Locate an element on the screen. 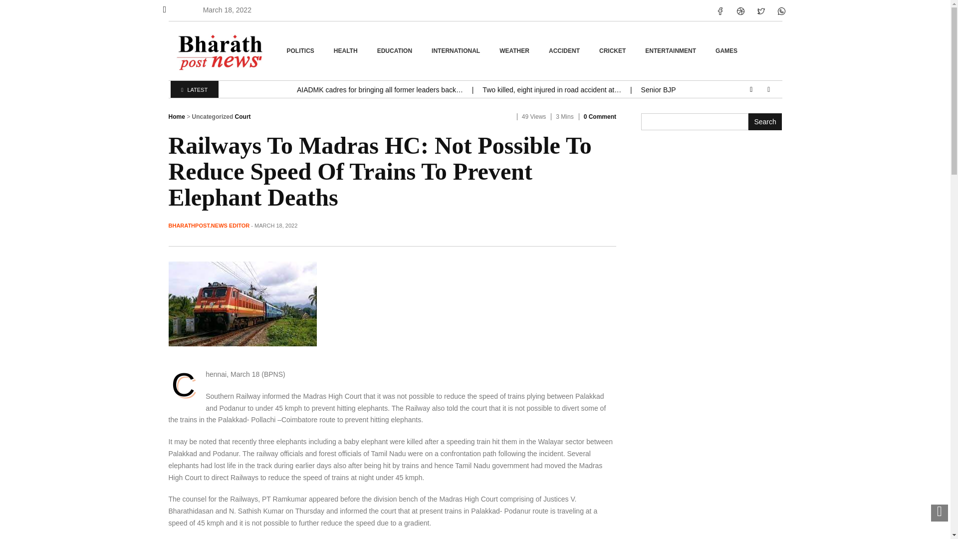 This screenshot has width=958, height=539. BHARATHPOST.NEWS EDITOR is located at coordinates (209, 226).